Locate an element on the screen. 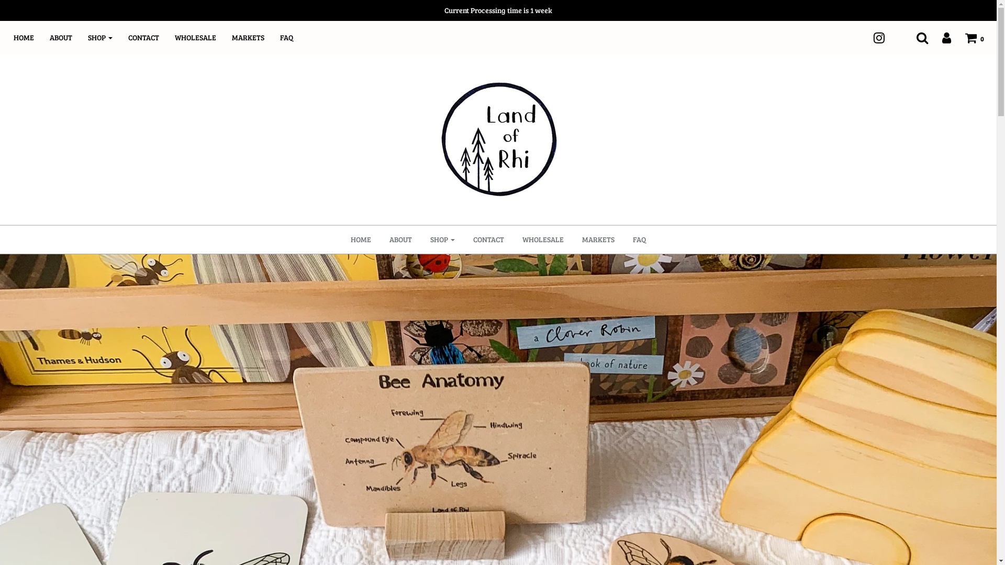 This screenshot has width=1005, height=565. Log in is located at coordinates (940, 38).